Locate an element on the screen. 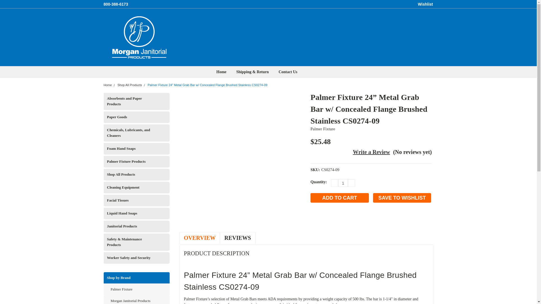  800-388-6173 is located at coordinates (116, 4).